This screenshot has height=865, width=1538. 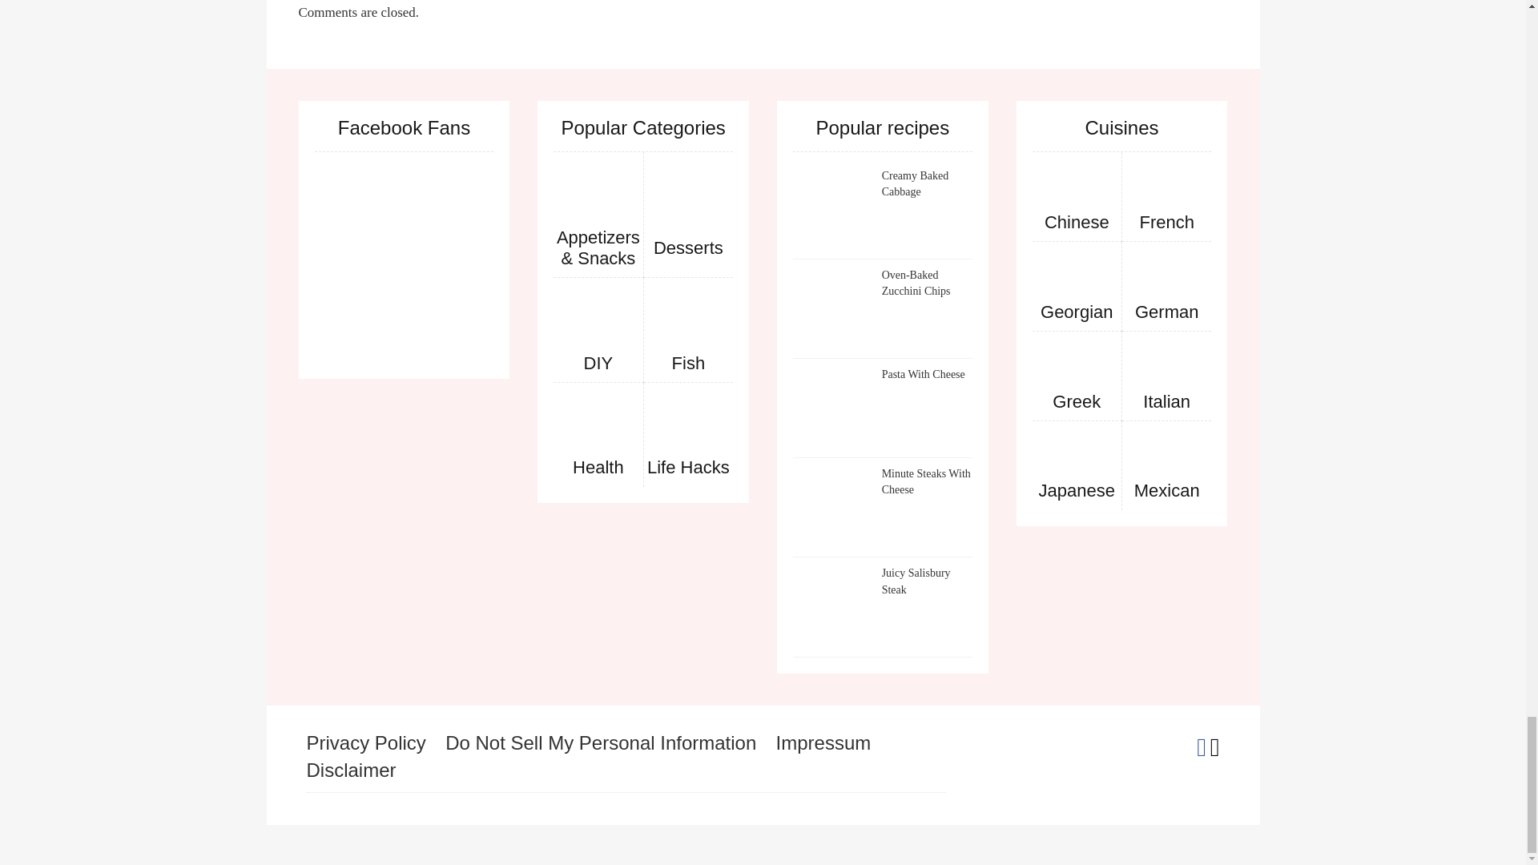 I want to click on Creamy Baked Cabbage, so click(x=833, y=208).